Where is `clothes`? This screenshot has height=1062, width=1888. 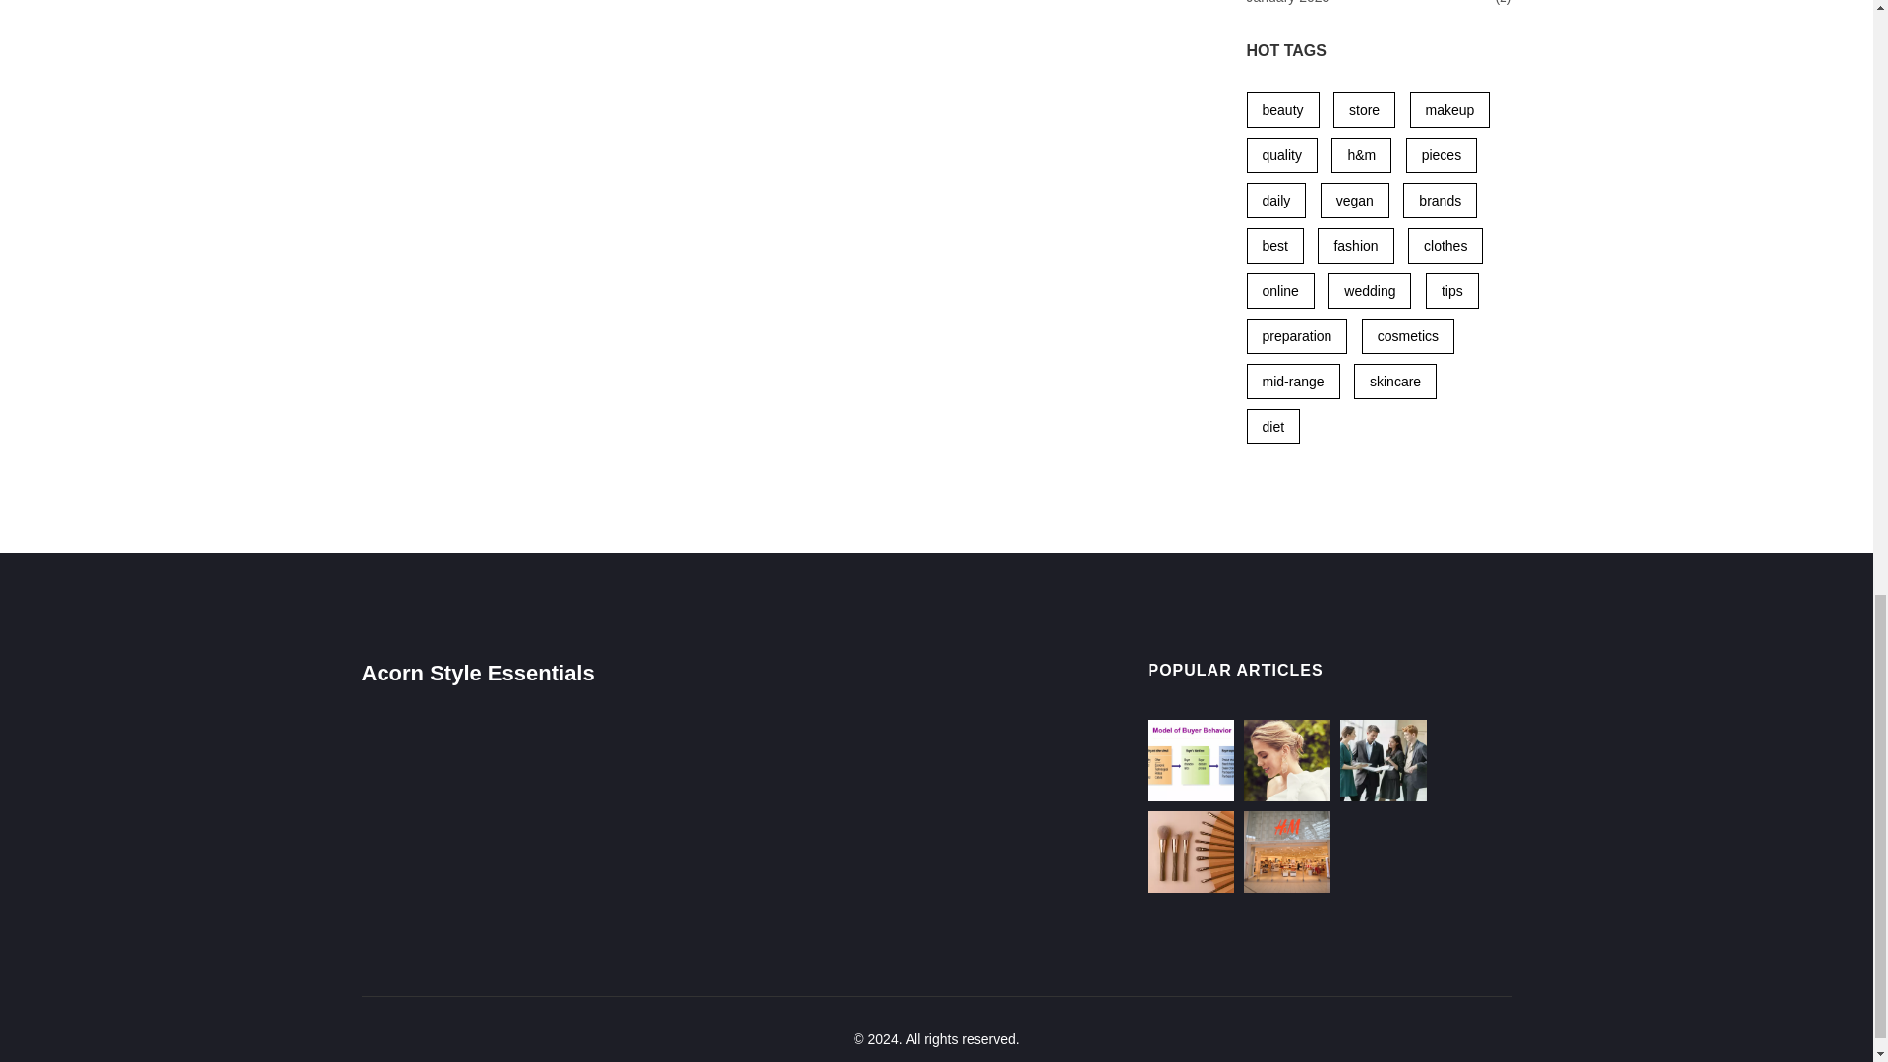
clothes is located at coordinates (1445, 246).